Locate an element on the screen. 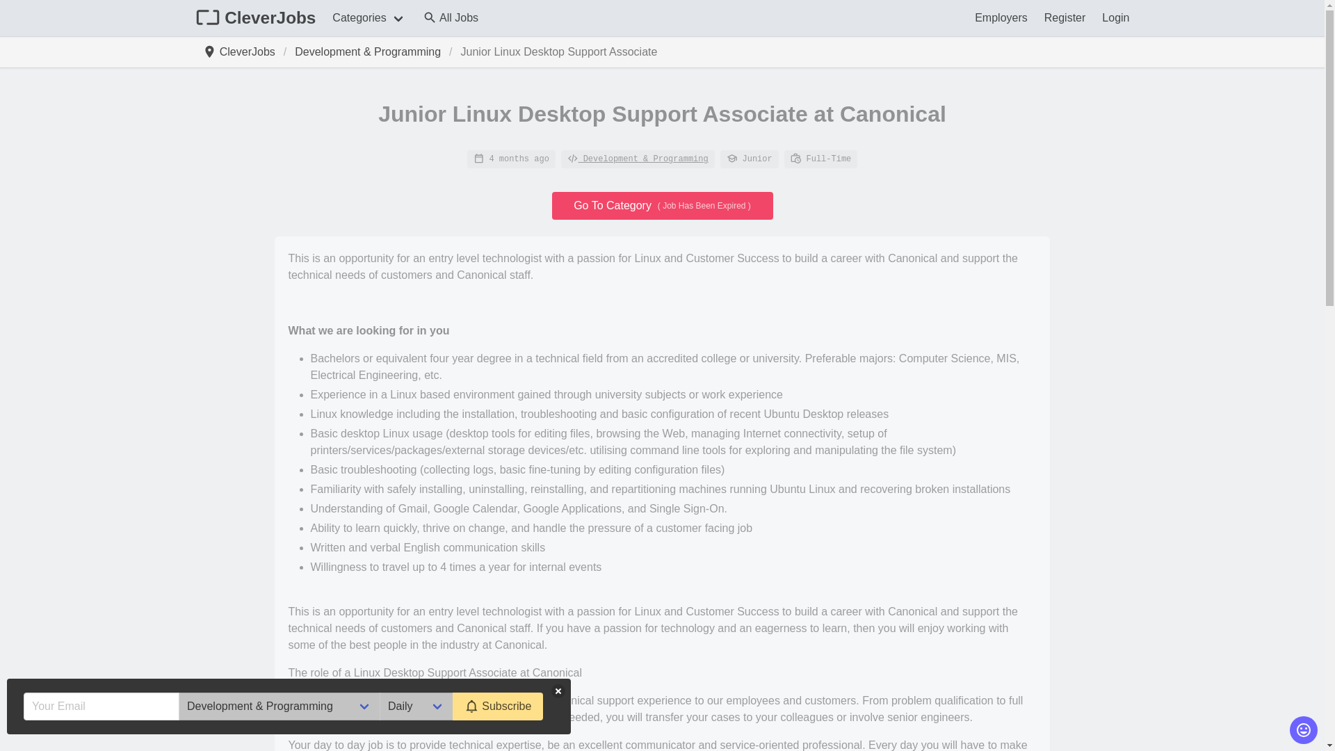  All Jobs is located at coordinates (451, 18).